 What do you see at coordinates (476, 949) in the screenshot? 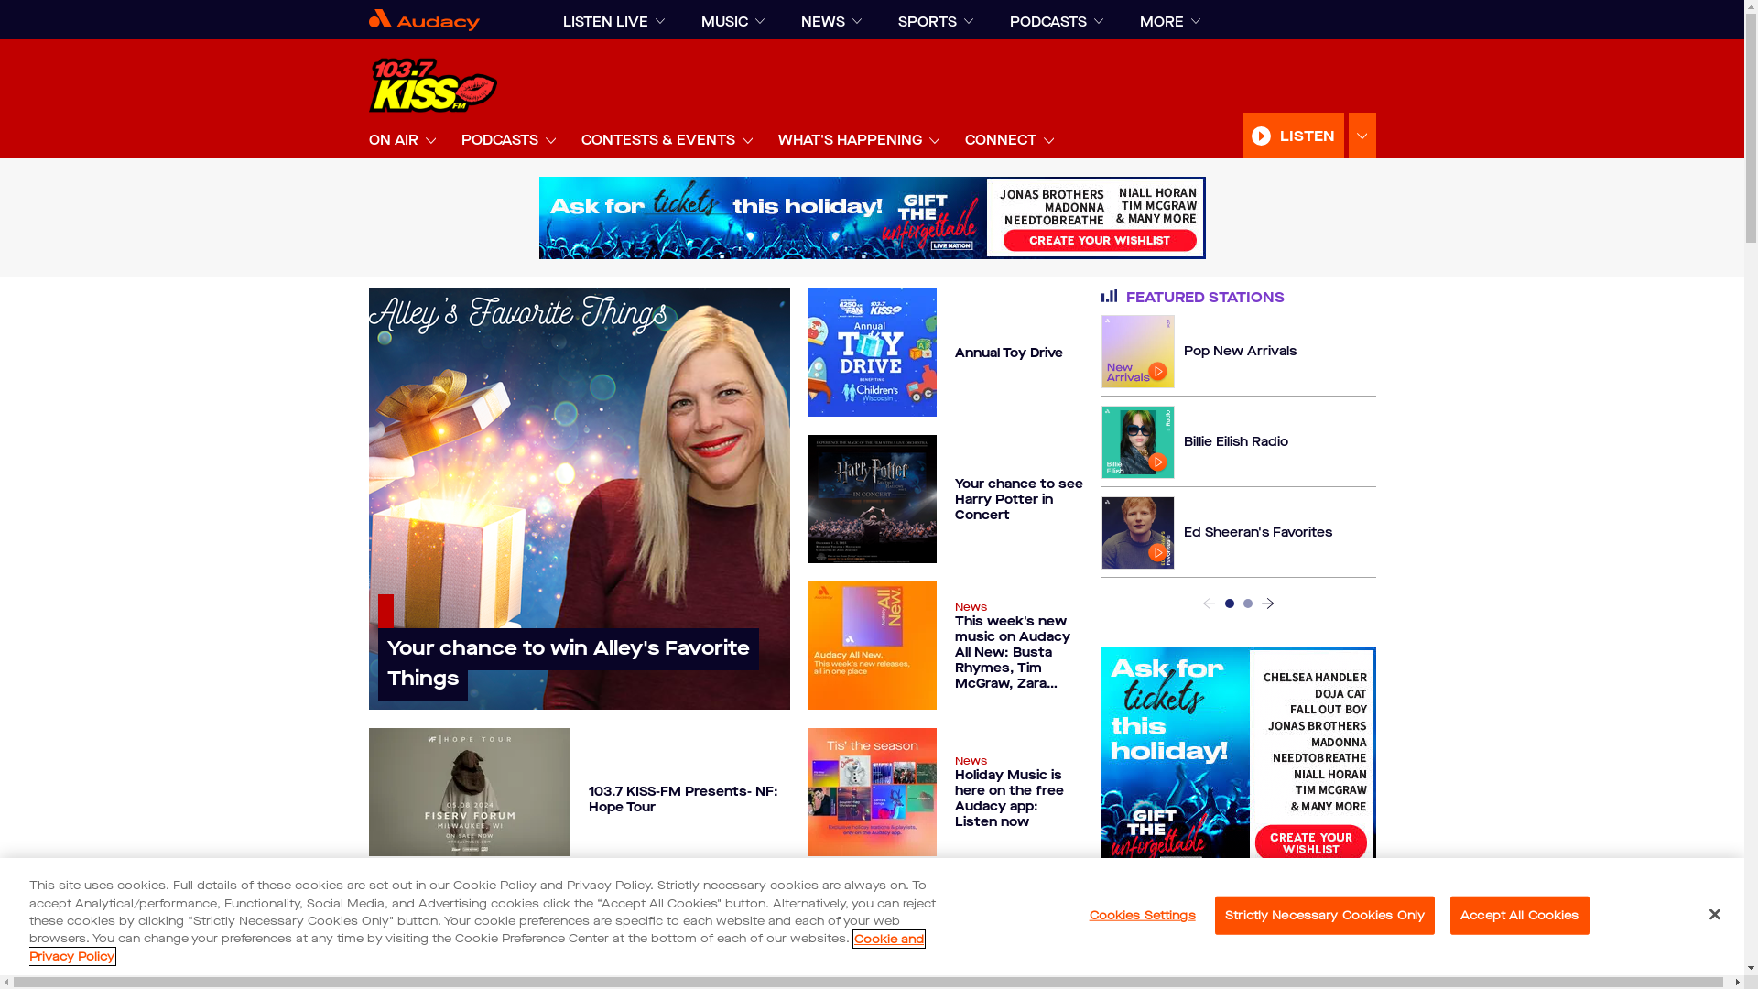
I see `Cookie and Privacy Policy` at bounding box center [476, 949].